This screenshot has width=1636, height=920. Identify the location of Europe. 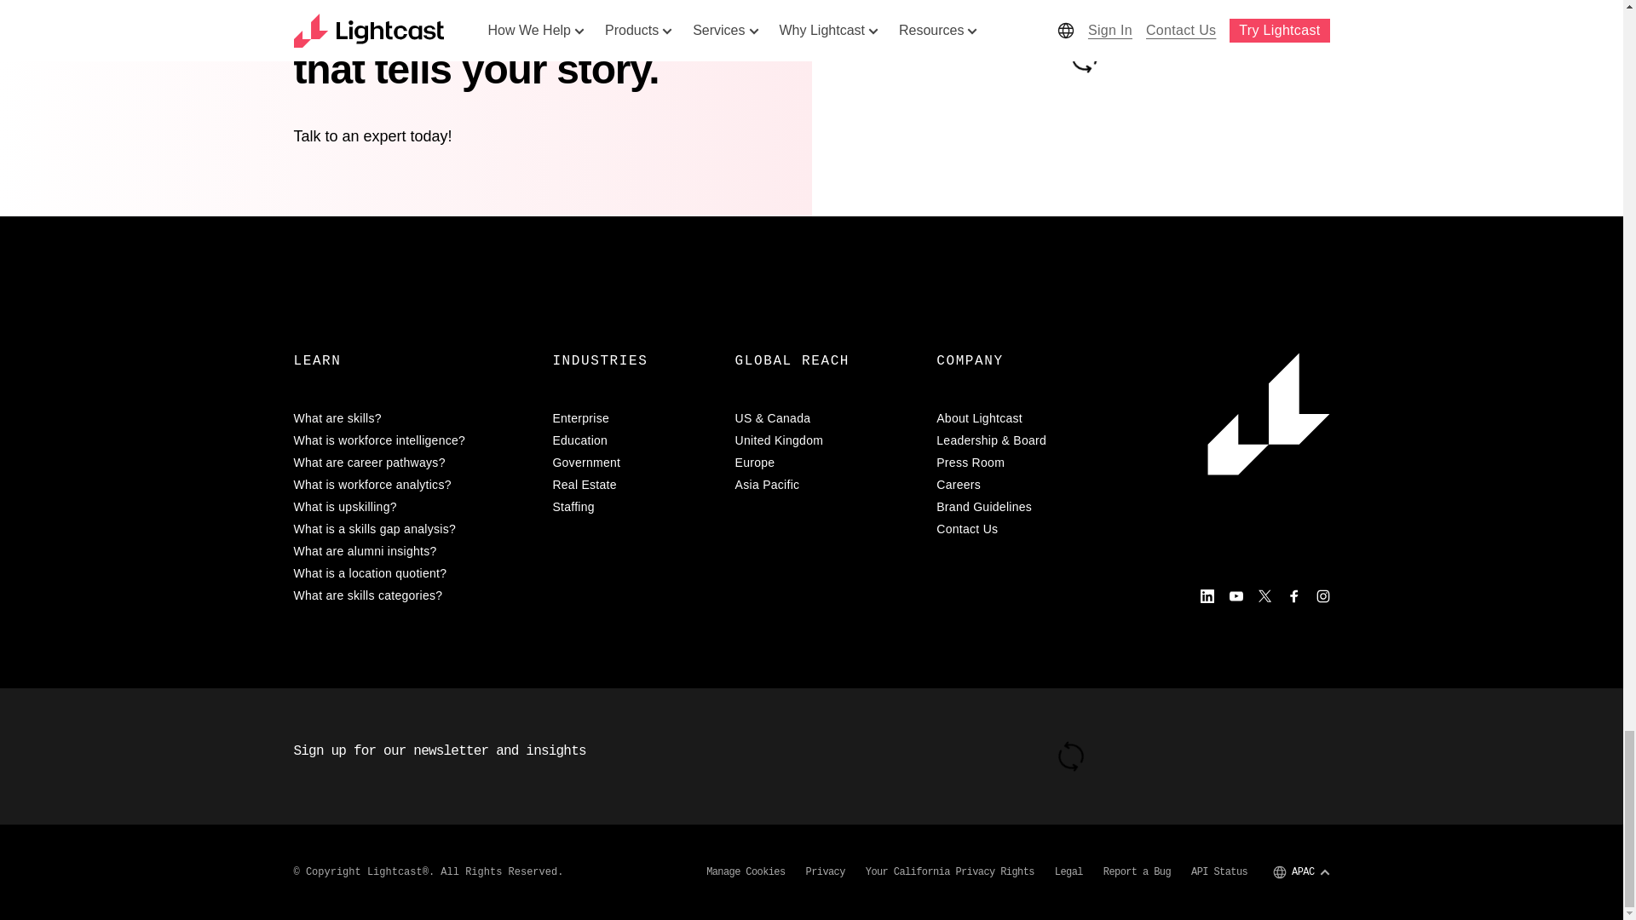
(825, 462).